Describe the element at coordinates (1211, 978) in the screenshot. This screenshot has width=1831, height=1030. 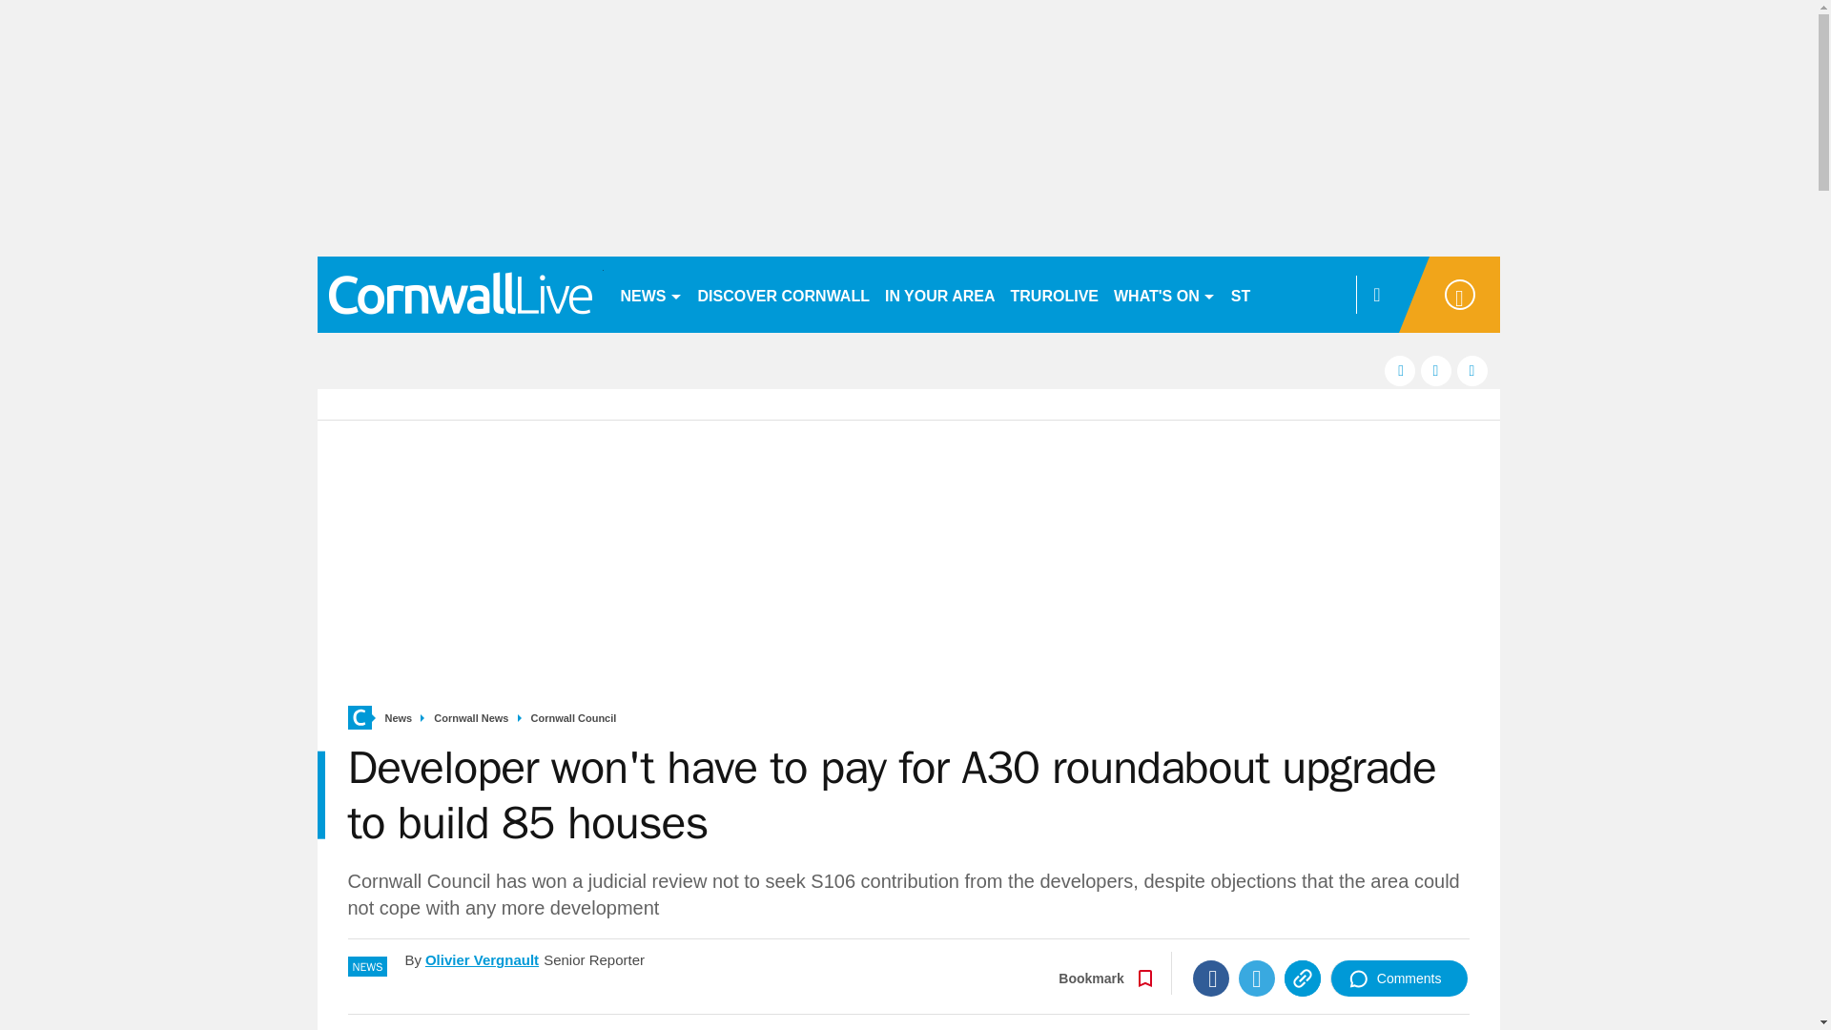
I see `Facebook` at that location.